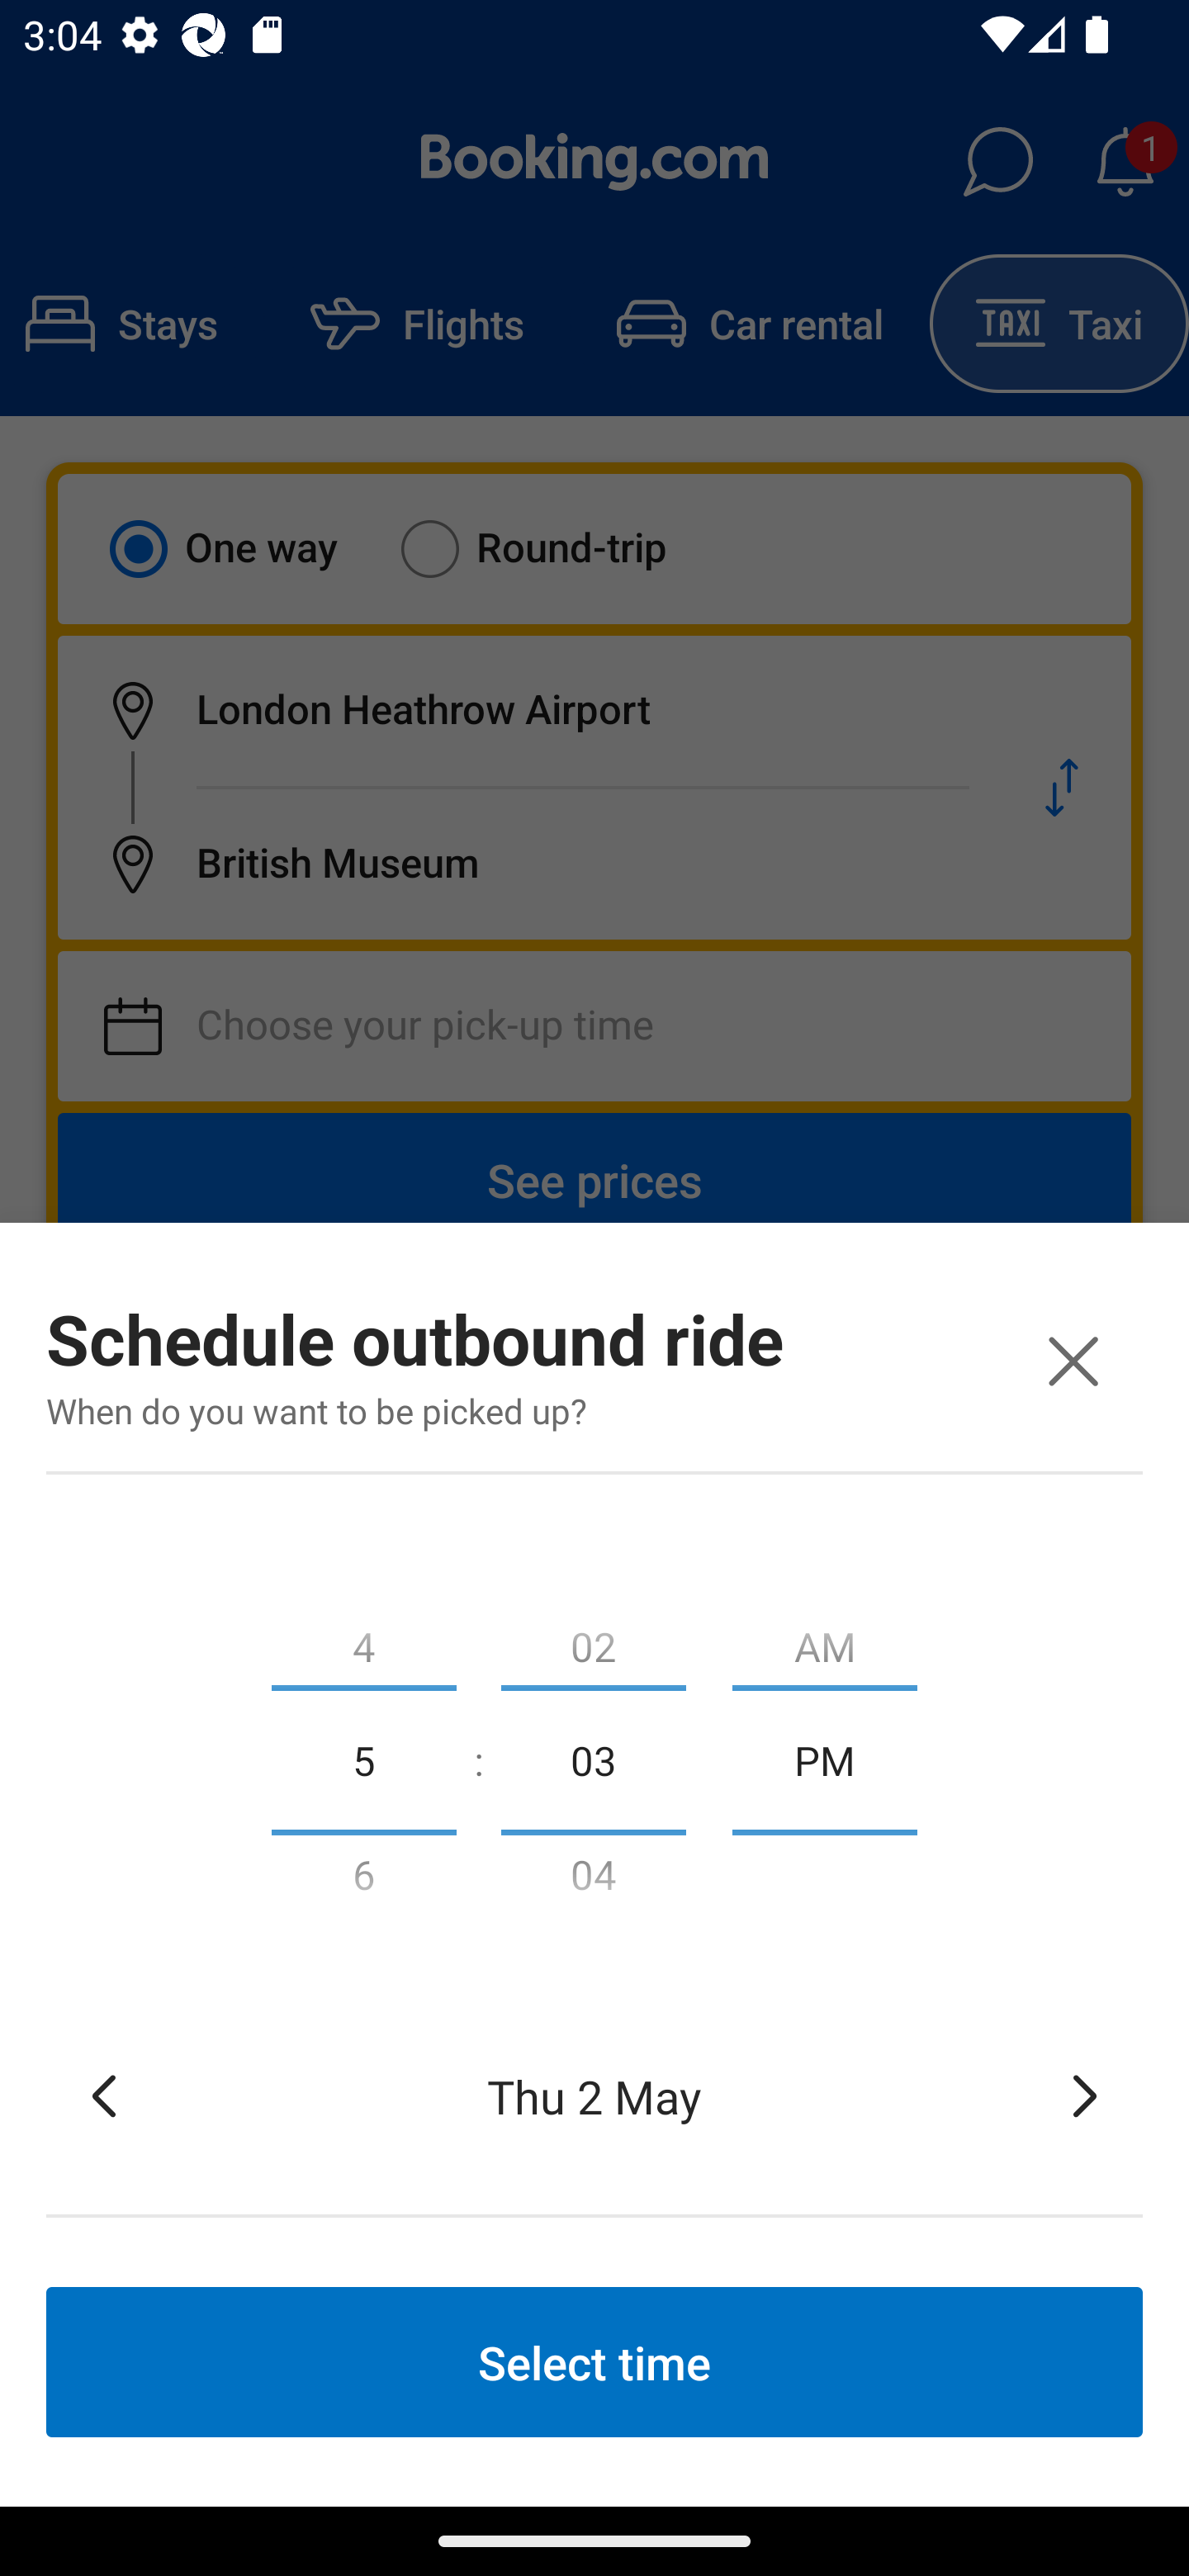 The width and height of the screenshot is (1189, 2576). I want to click on PM, so click(825, 1759).